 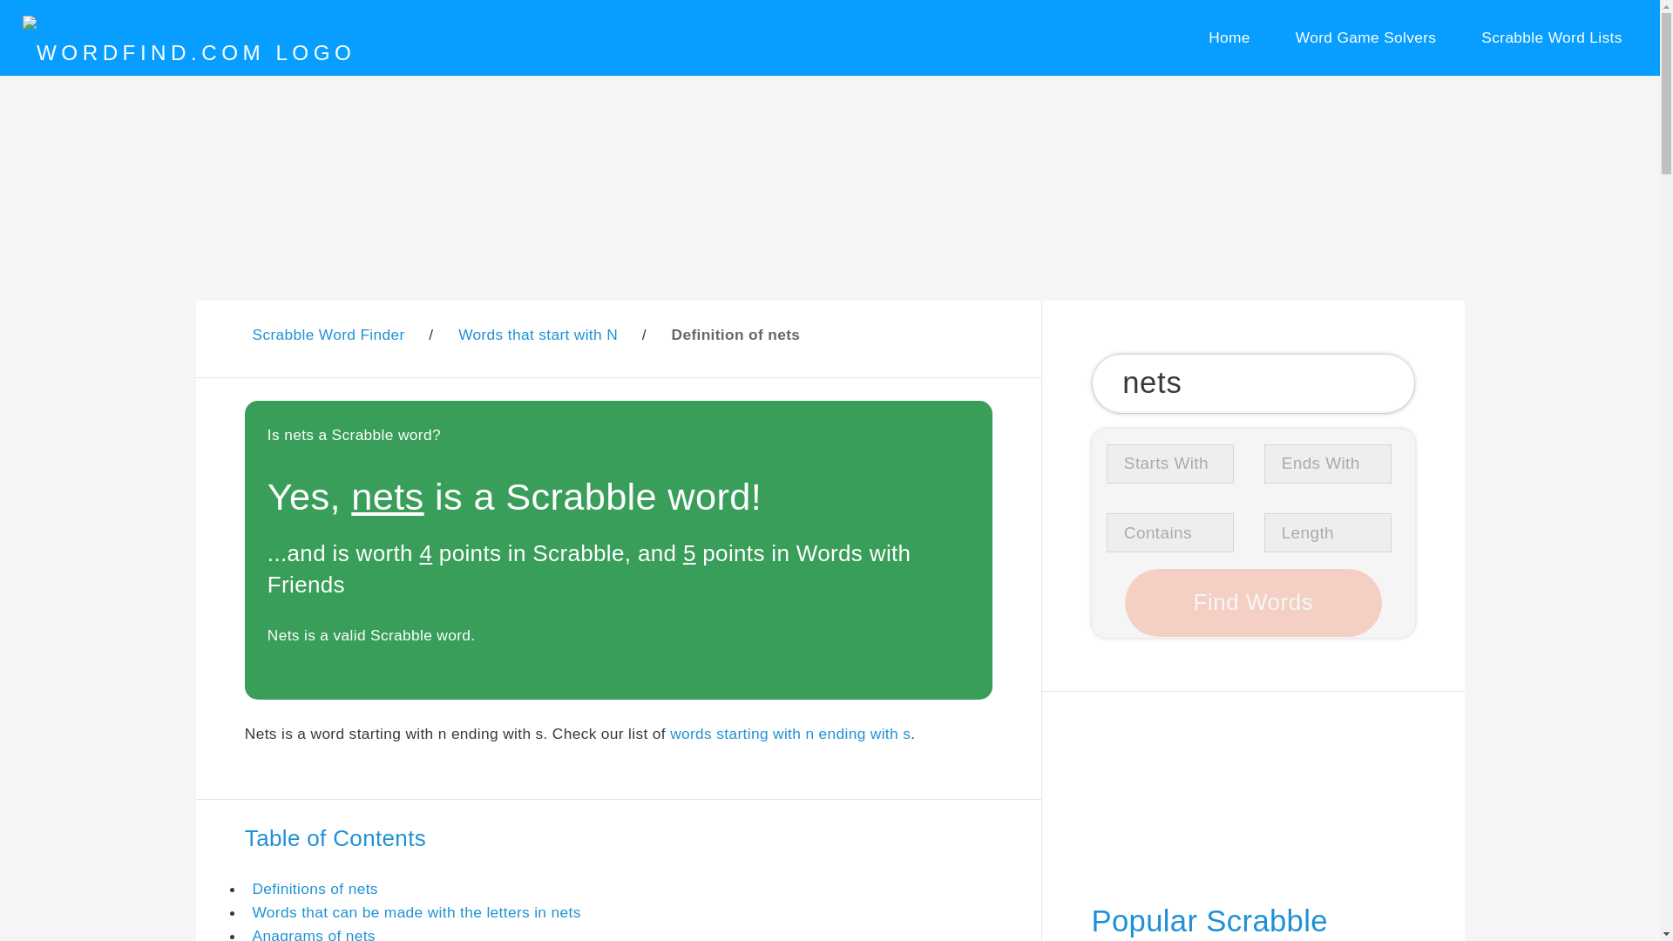 What do you see at coordinates (1253, 603) in the screenshot?
I see `Find Words` at bounding box center [1253, 603].